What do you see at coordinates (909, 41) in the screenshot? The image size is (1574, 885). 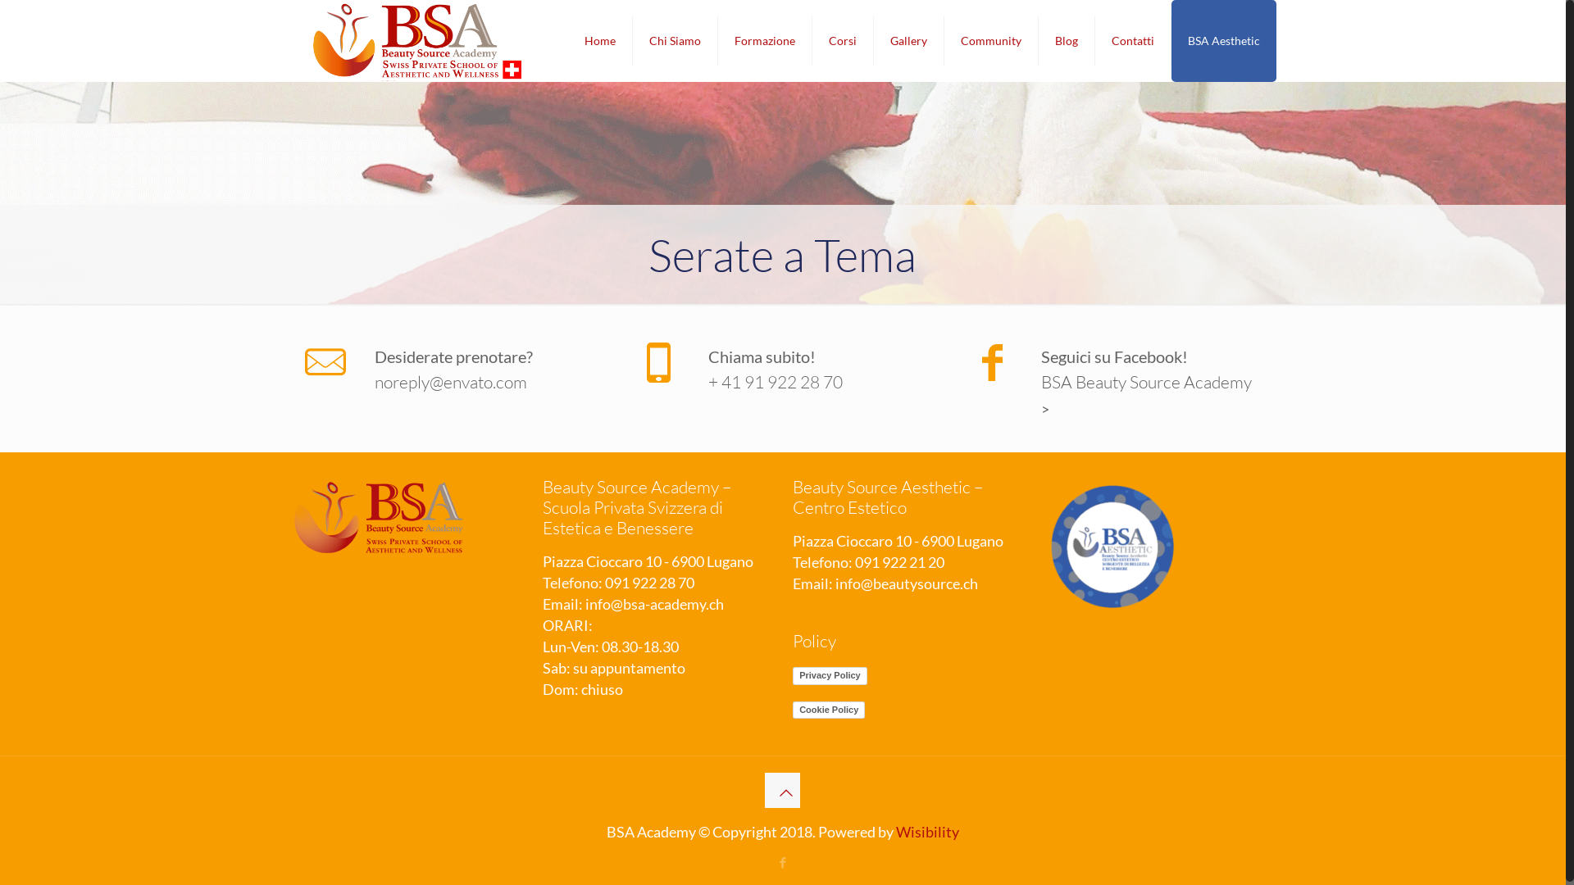 I see `Gallery` at bounding box center [909, 41].